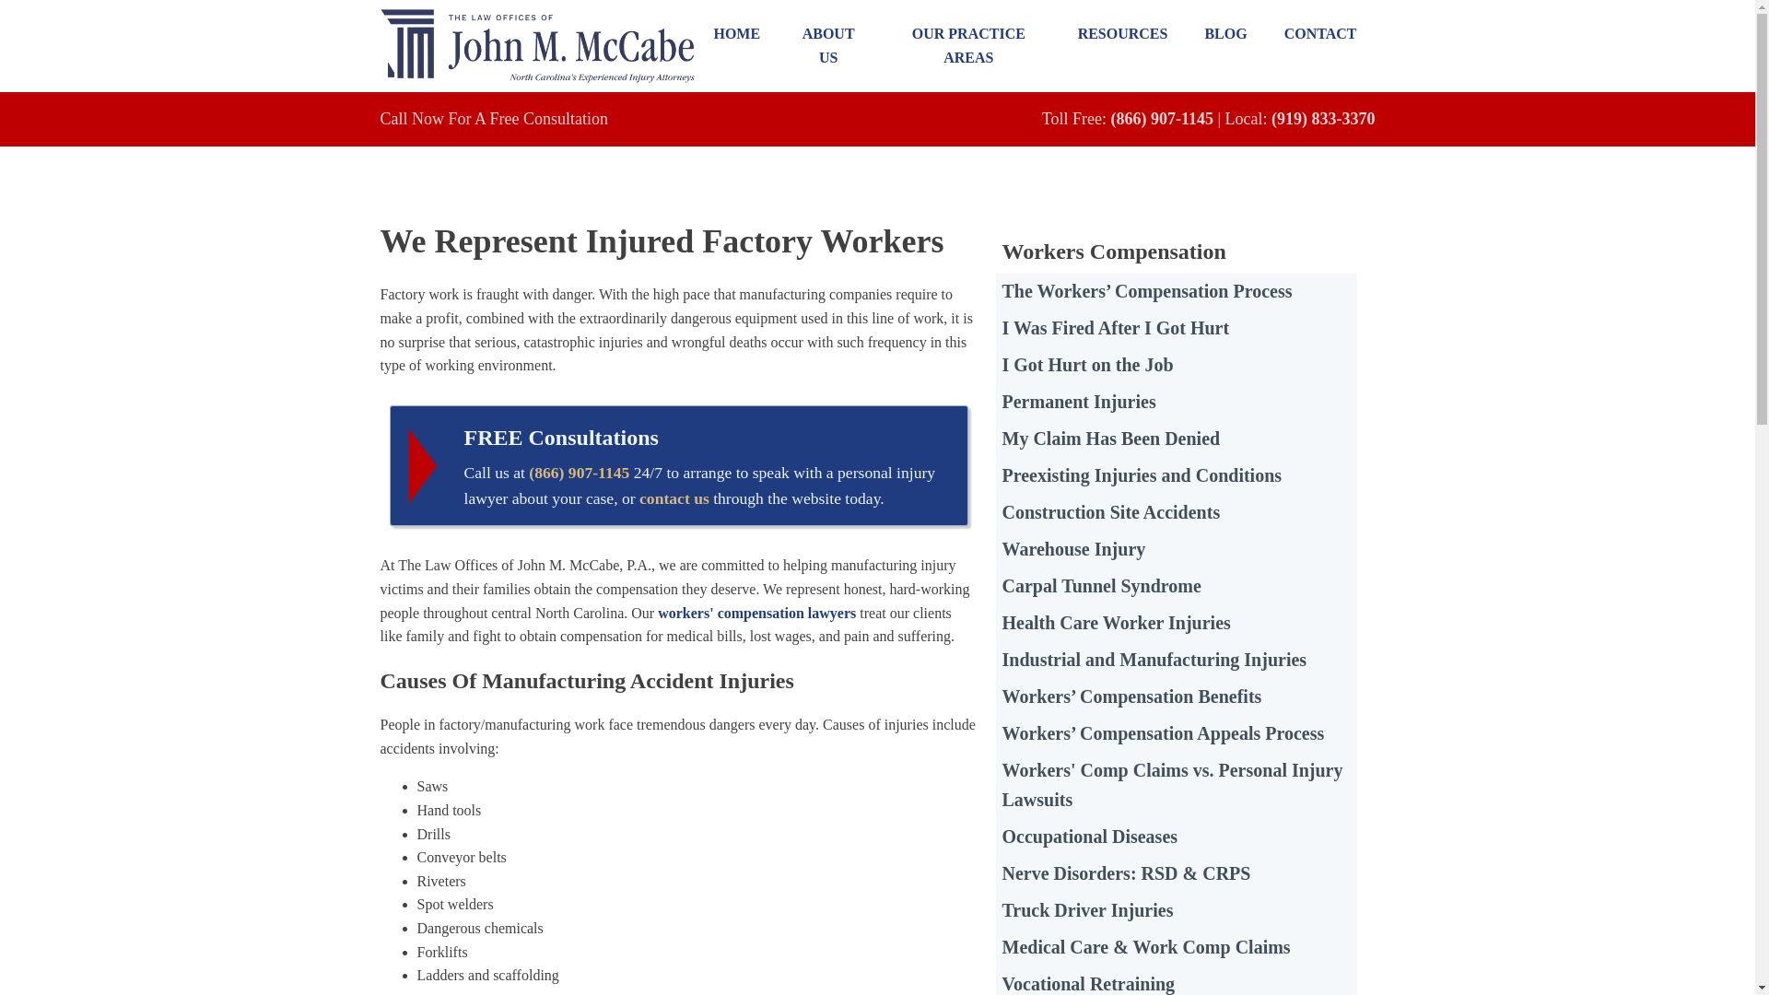 Image resolution: width=1769 pixels, height=995 pixels. Describe the element at coordinates (968, 45) in the screenshot. I see `OUR PRACTICE AREAS` at that location.